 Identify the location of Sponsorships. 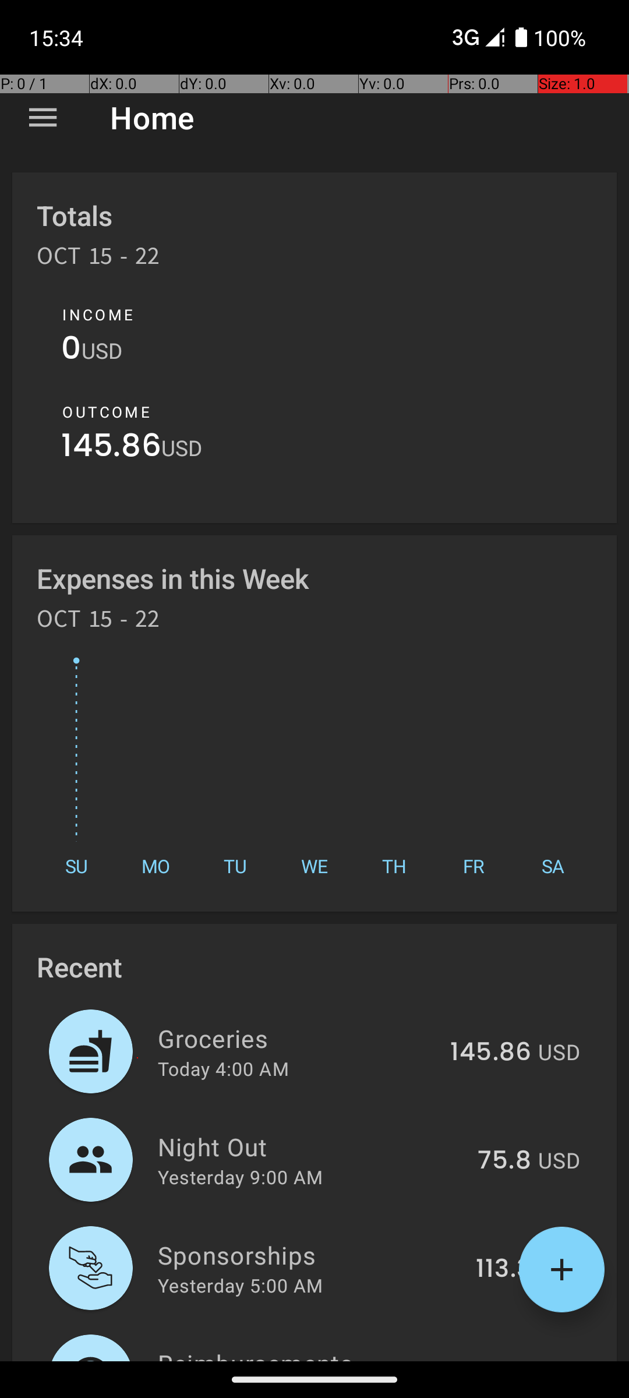
(310, 1255).